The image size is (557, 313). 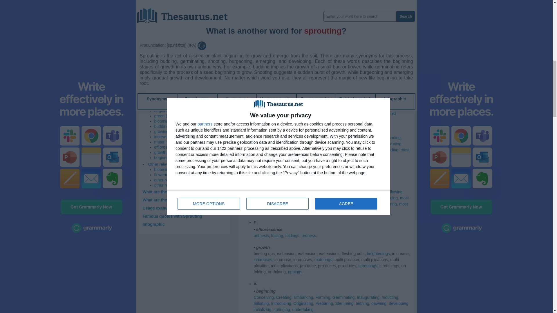 What do you see at coordinates (162, 175) in the screenshot?
I see `flowering` at bounding box center [162, 175].